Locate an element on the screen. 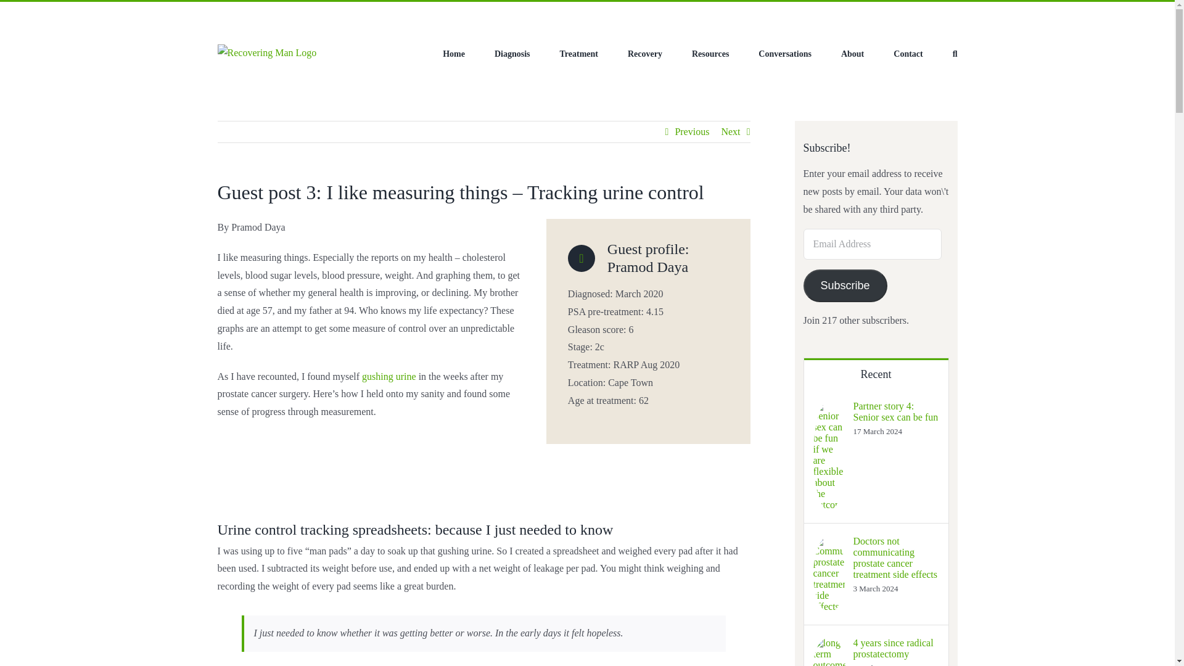 Image resolution: width=1184 pixels, height=666 pixels. Previous is located at coordinates (692, 132).